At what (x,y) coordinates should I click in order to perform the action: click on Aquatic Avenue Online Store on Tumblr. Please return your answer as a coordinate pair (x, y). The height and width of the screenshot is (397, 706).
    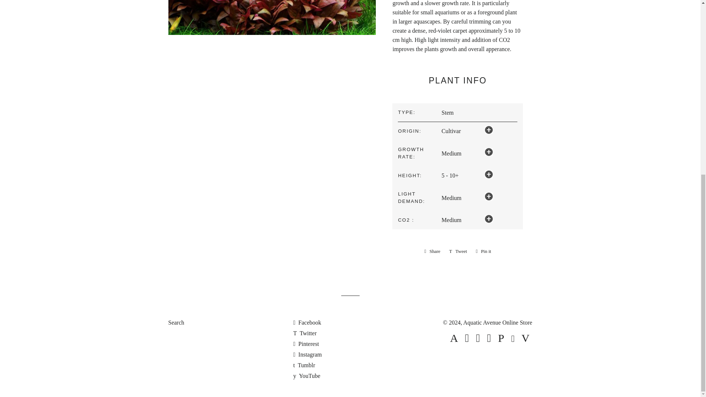
    Looking at the image, I should click on (304, 365).